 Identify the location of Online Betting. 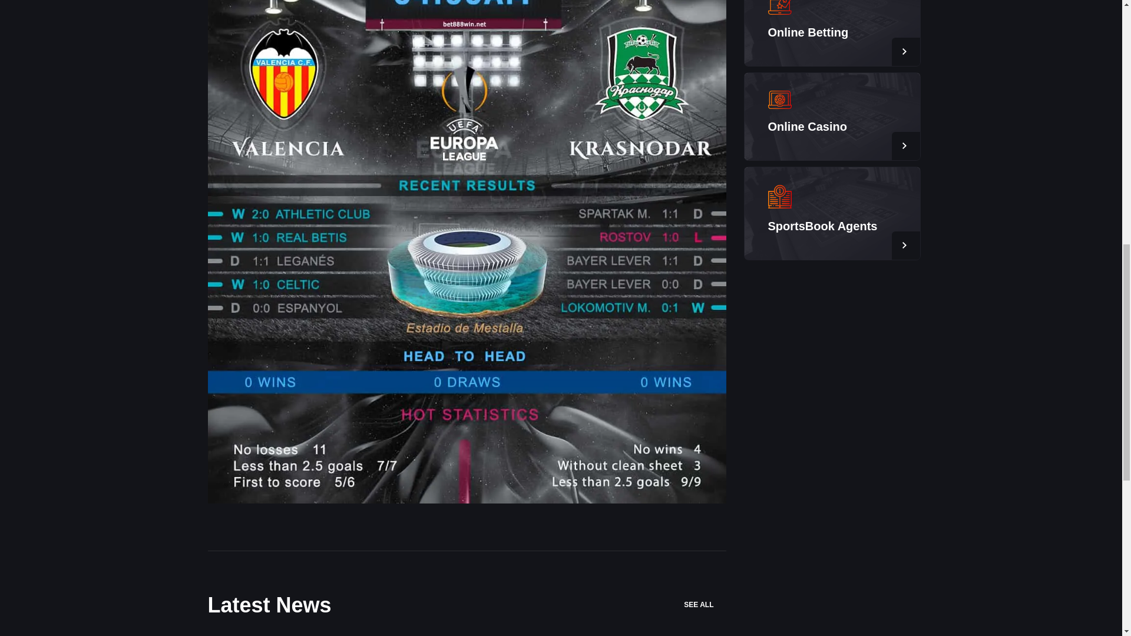
(808, 32).